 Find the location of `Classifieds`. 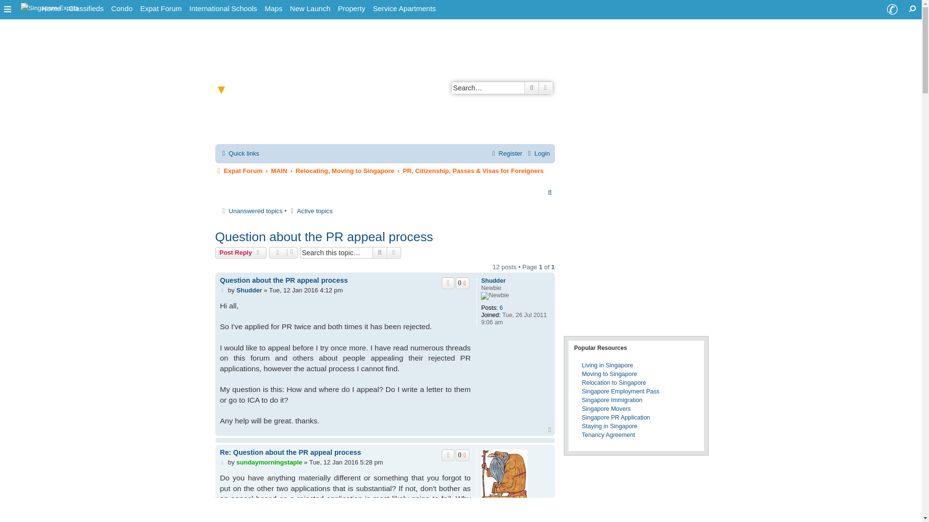

Classifieds is located at coordinates (86, 9).